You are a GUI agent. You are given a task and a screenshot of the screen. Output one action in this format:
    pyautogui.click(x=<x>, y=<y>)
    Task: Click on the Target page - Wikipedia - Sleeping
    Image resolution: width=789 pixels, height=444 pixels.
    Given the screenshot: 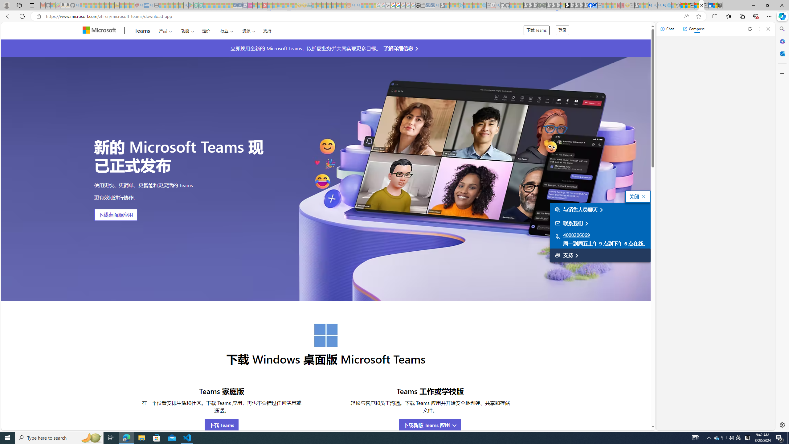 What is the action you would take?
    pyautogui.click(x=388, y=5)
    